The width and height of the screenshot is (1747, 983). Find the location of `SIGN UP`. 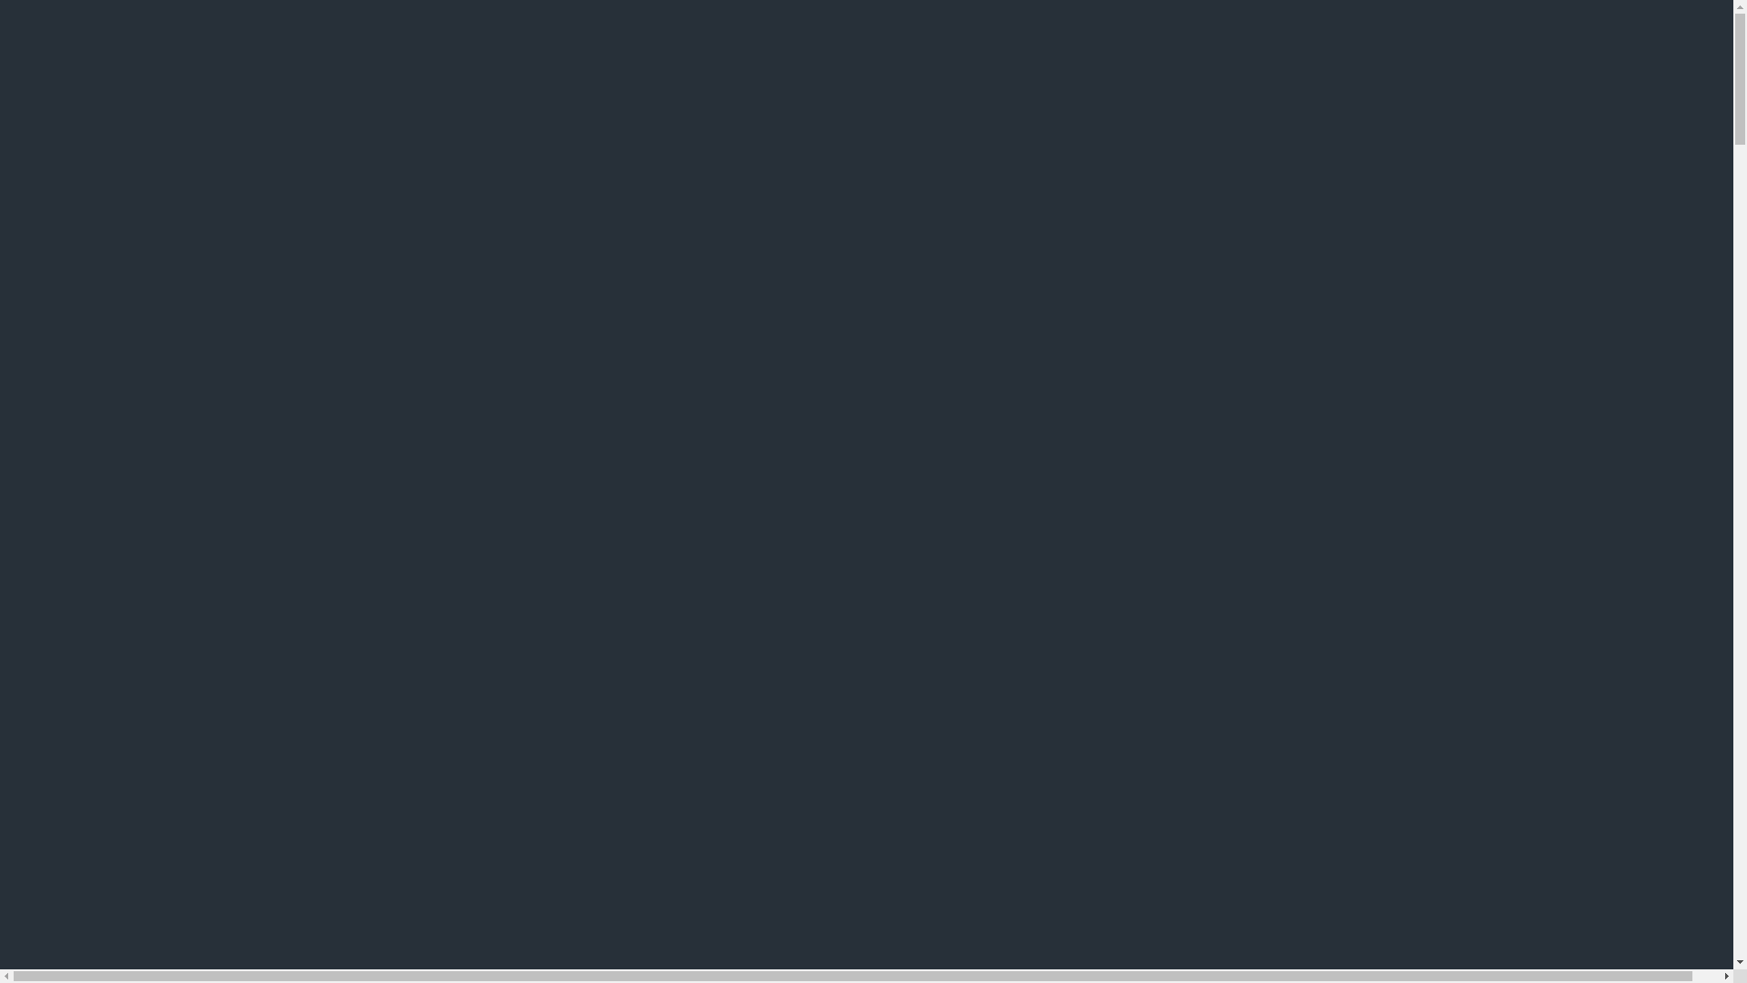

SIGN UP is located at coordinates (470, 652).